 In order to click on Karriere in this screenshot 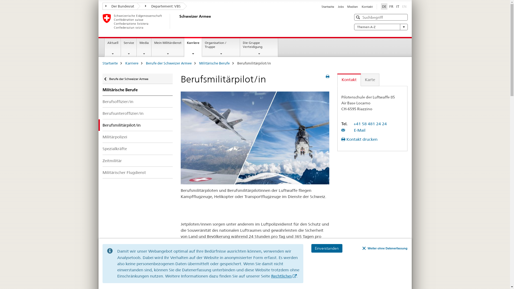, I will do `click(132, 63)`.